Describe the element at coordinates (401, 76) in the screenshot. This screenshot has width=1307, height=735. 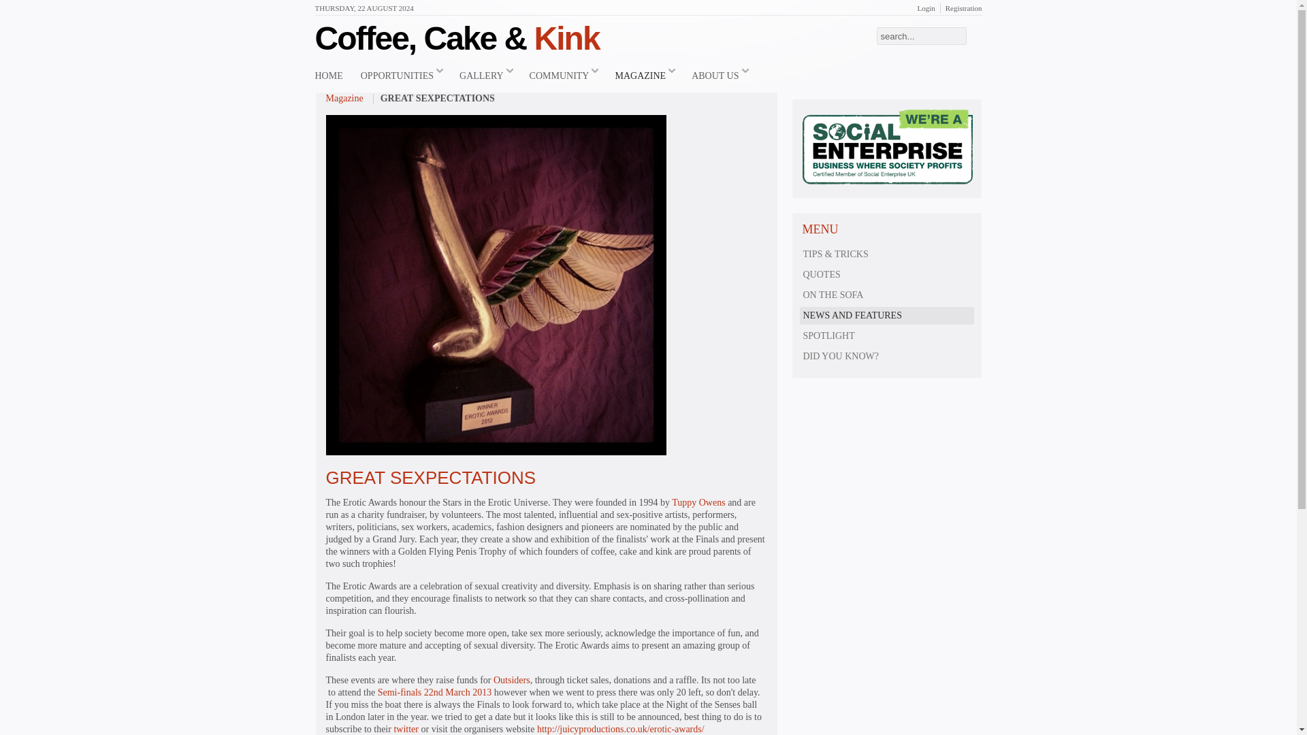
I see `OPPORTUNITIES` at that location.